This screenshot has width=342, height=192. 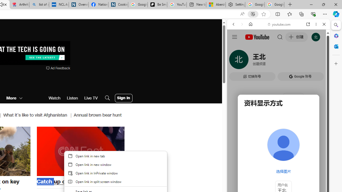 I want to click on Be Smart | creating Science videos | Patreon, so click(x=157, y=5).